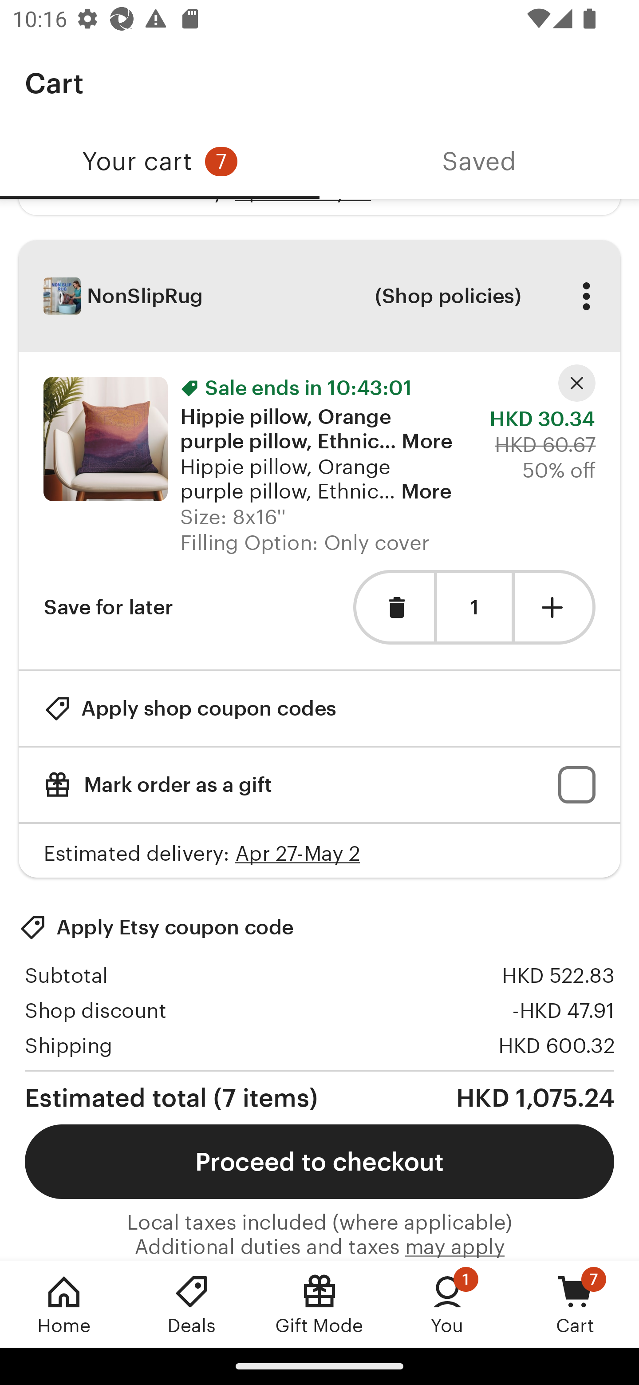  What do you see at coordinates (319, 1304) in the screenshot?
I see `Gift Mode` at bounding box center [319, 1304].